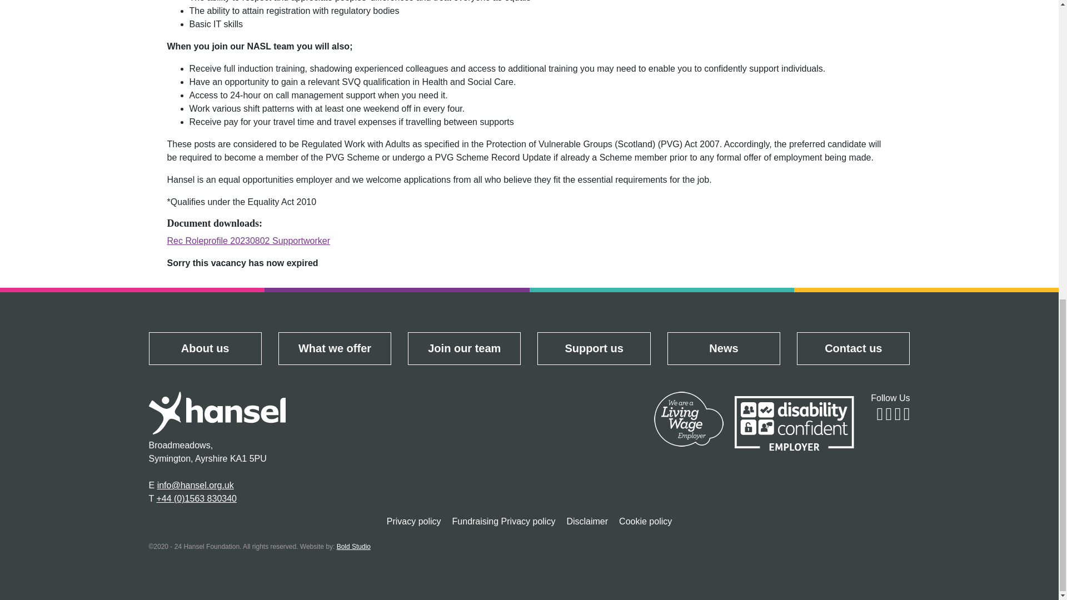  I want to click on What we offer, so click(335, 348).